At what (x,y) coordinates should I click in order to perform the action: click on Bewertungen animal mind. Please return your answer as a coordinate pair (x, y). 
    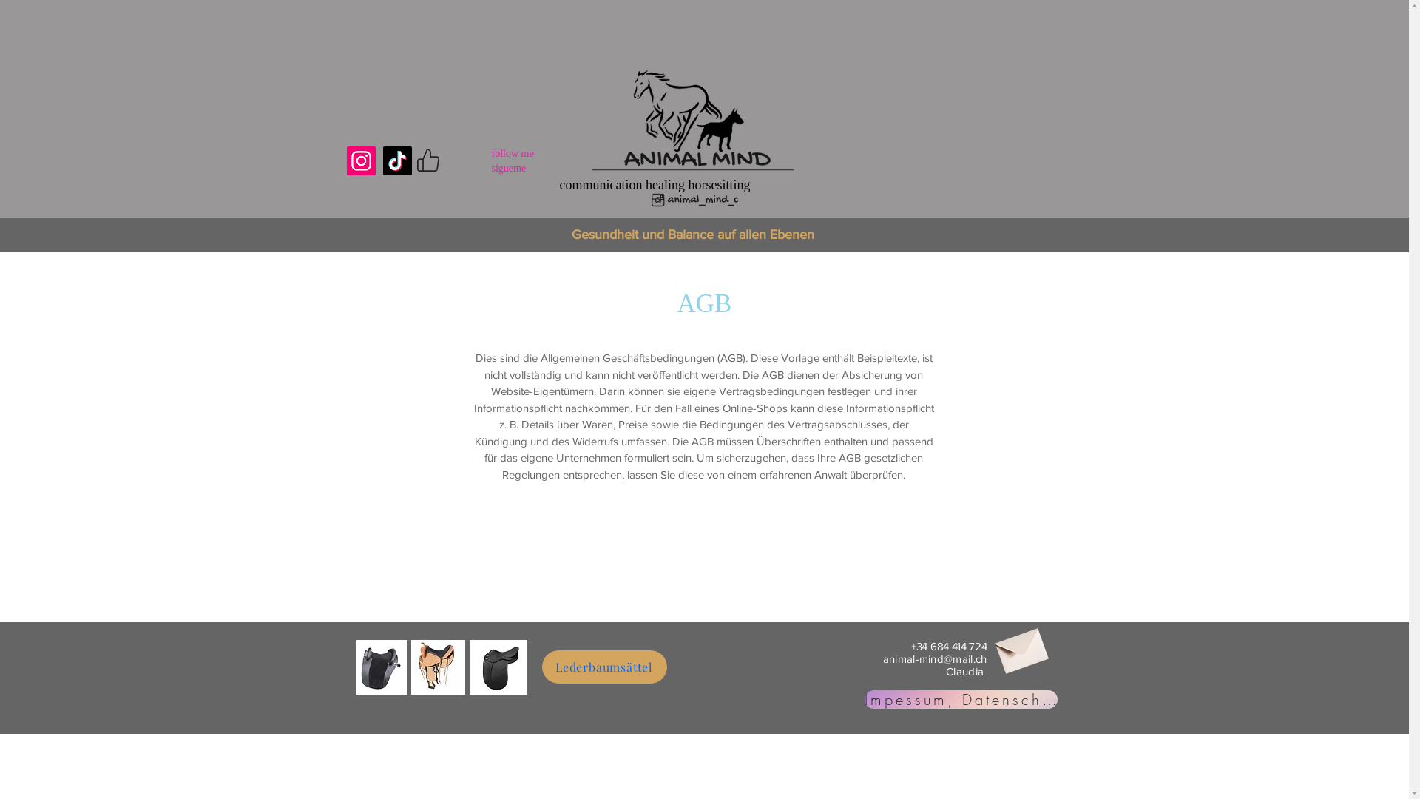
    Looking at the image, I should click on (988, 146).